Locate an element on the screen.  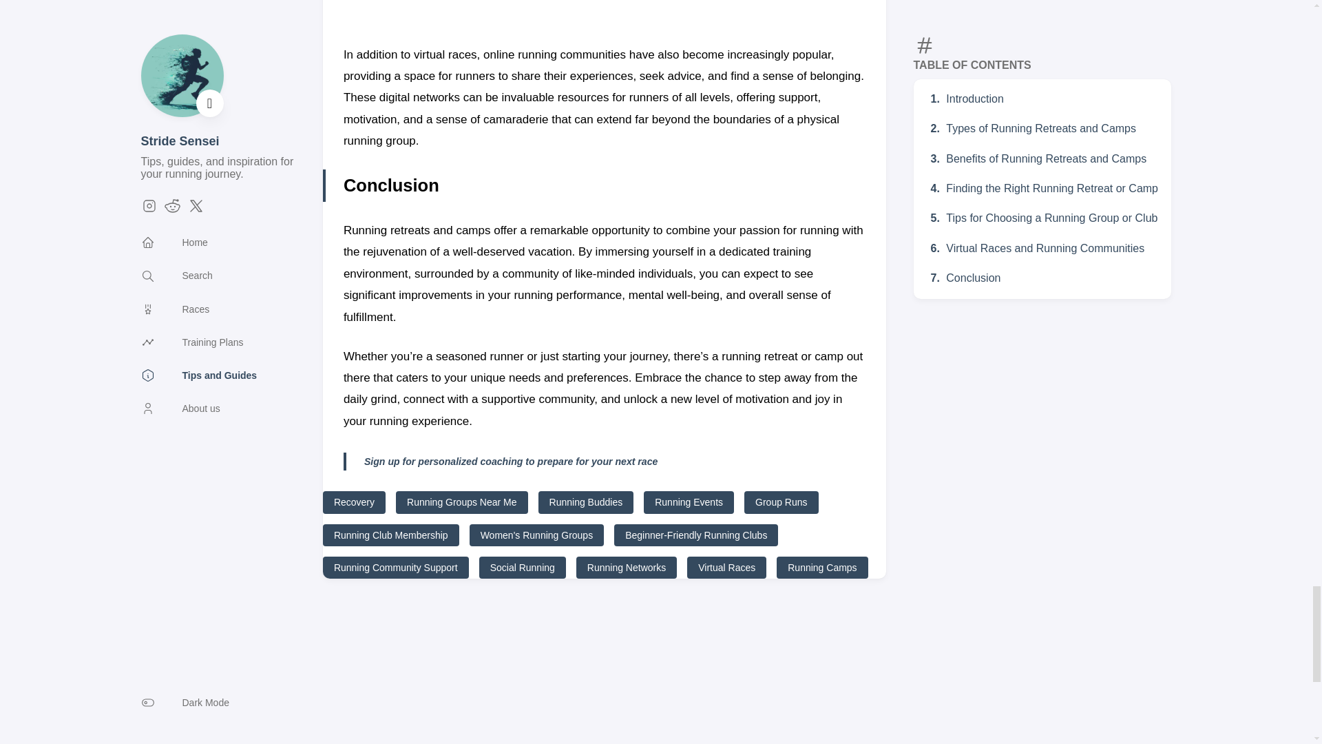
Running Camps is located at coordinates (822, 568).